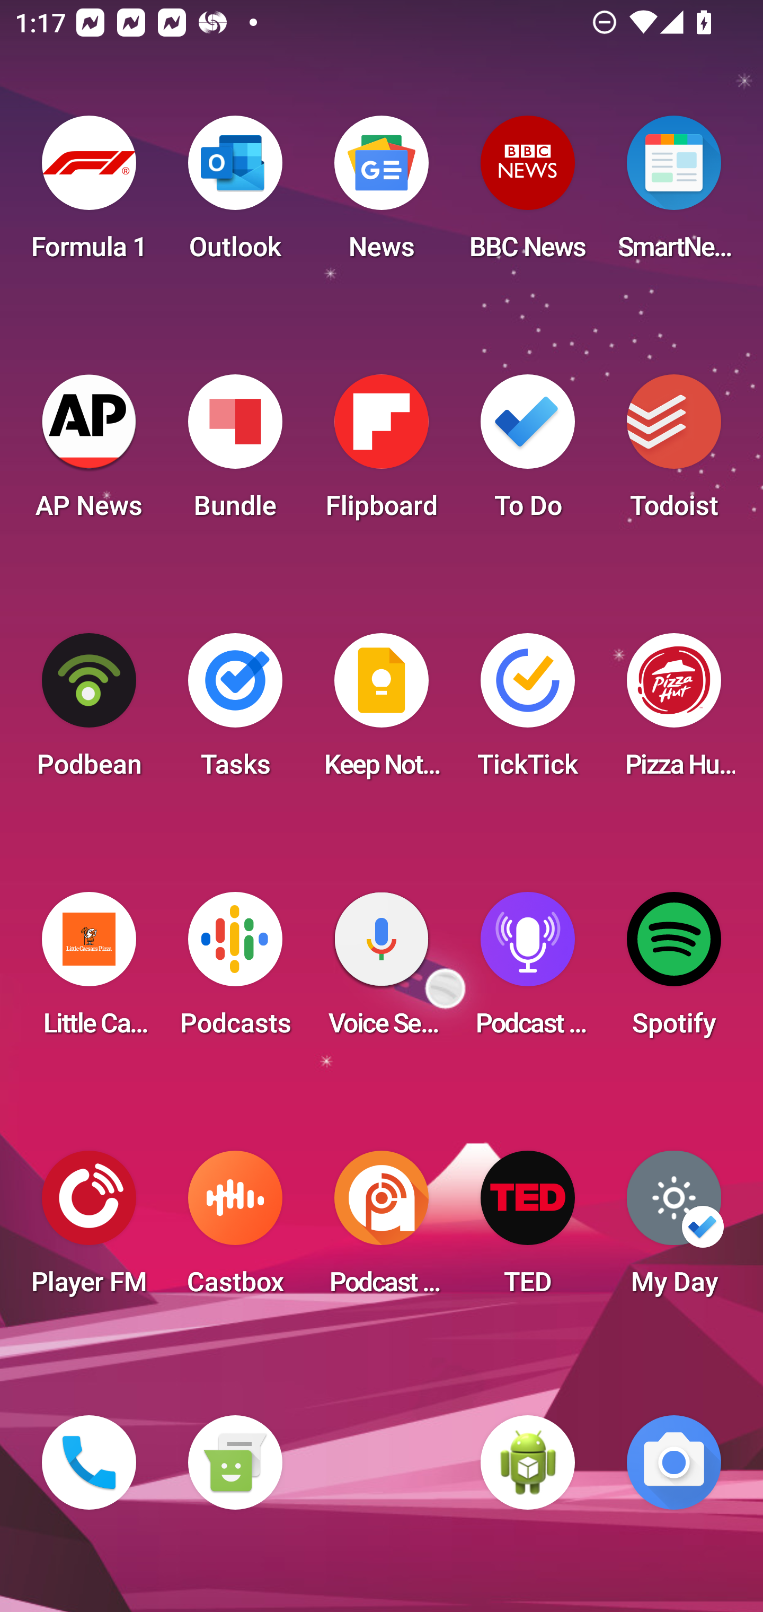  What do you see at coordinates (235, 1229) in the screenshot?
I see `Castbox` at bounding box center [235, 1229].